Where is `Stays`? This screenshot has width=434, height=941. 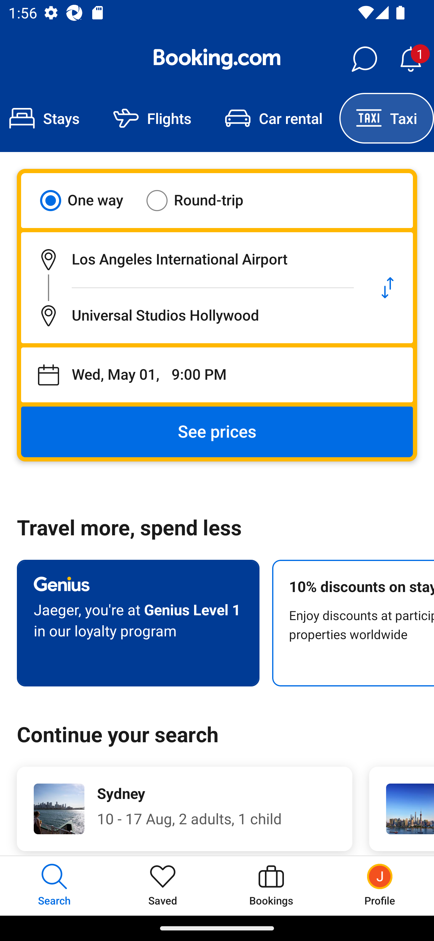 Stays is located at coordinates (48, 118).